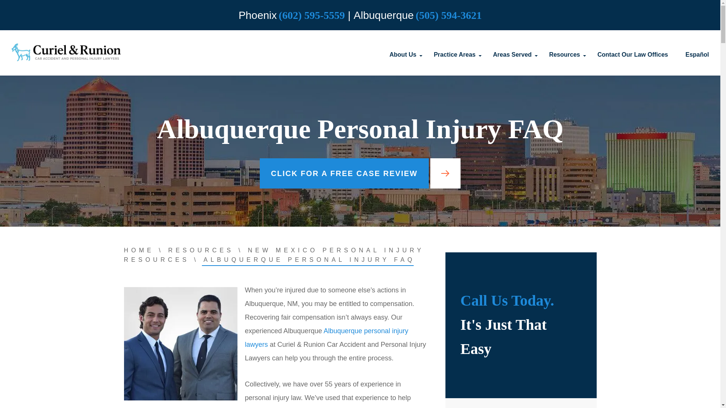  I want to click on Areas Served, so click(512, 53).